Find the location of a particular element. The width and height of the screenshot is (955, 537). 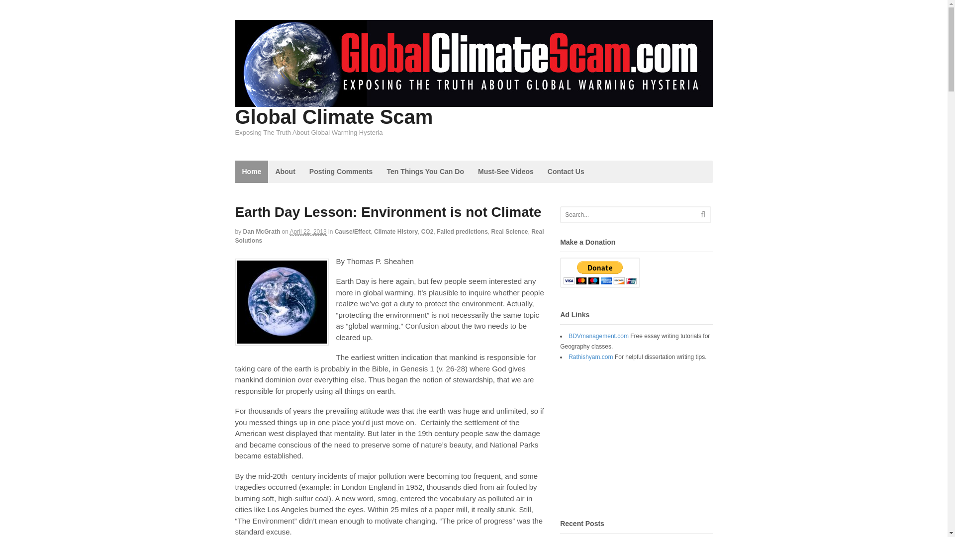

Global Climate Scam is located at coordinates (333, 116).